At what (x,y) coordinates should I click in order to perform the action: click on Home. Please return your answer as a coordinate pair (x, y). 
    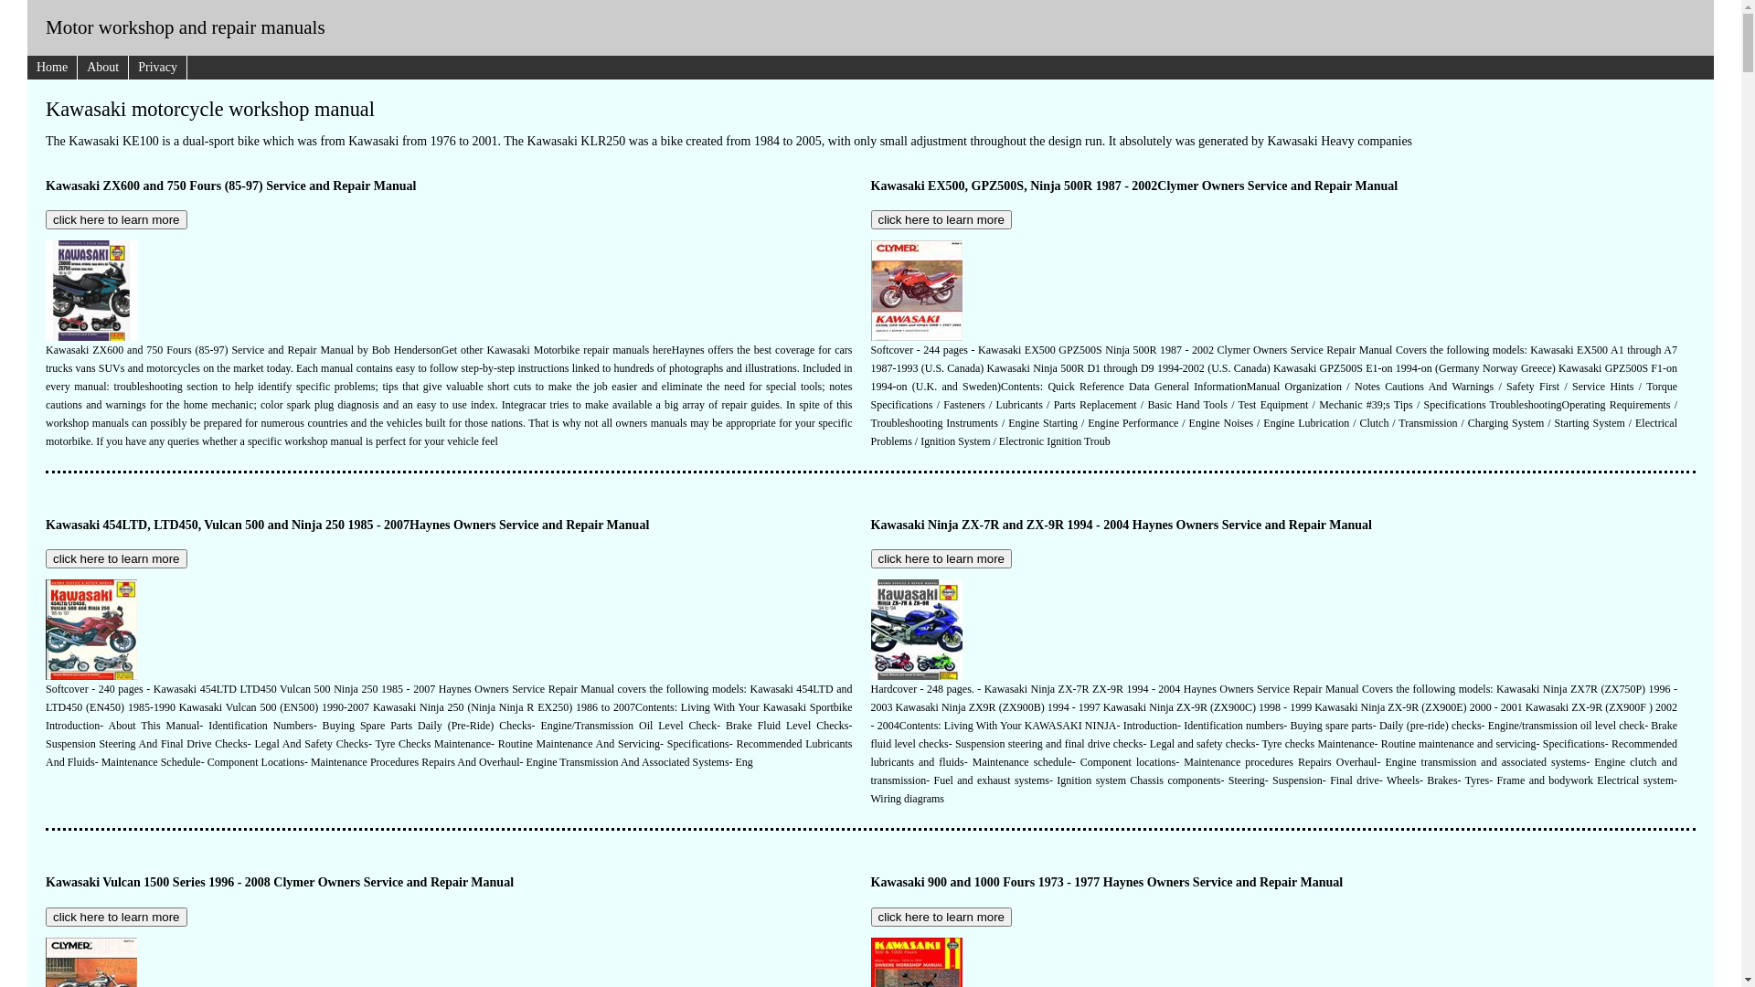
    Looking at the image, I should click on (53, 68).